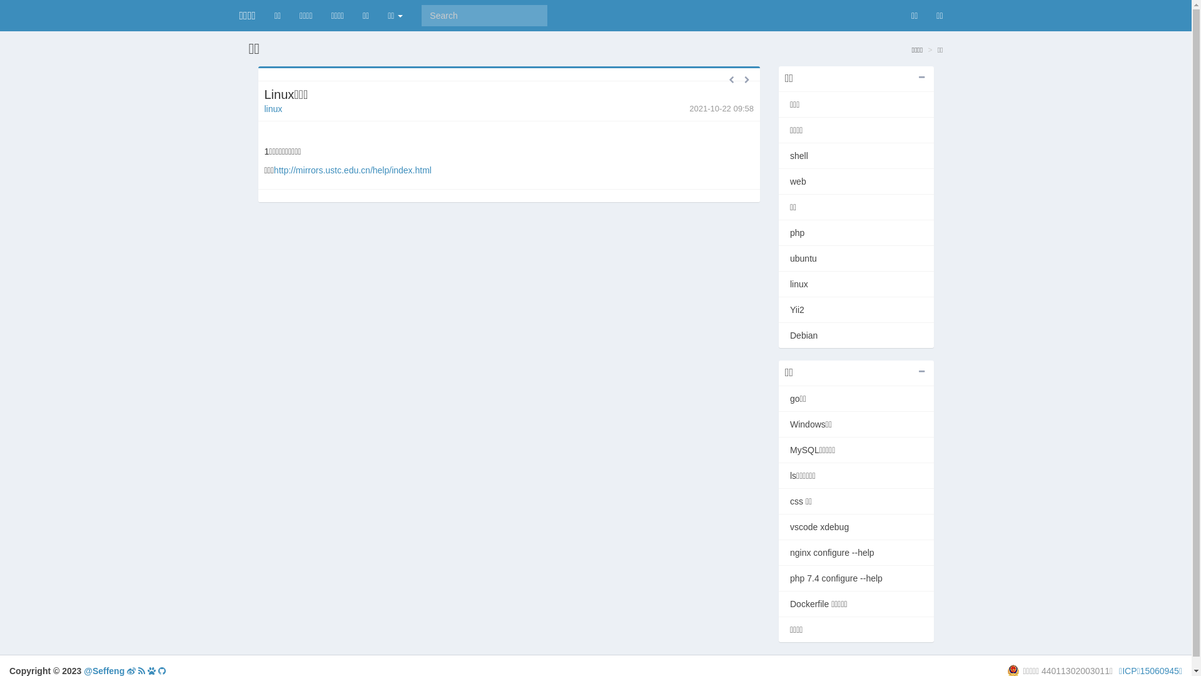  Describe the element at coordinates (856, 578) in the screenshot. I see `php 7.4 configure --help` at that location.